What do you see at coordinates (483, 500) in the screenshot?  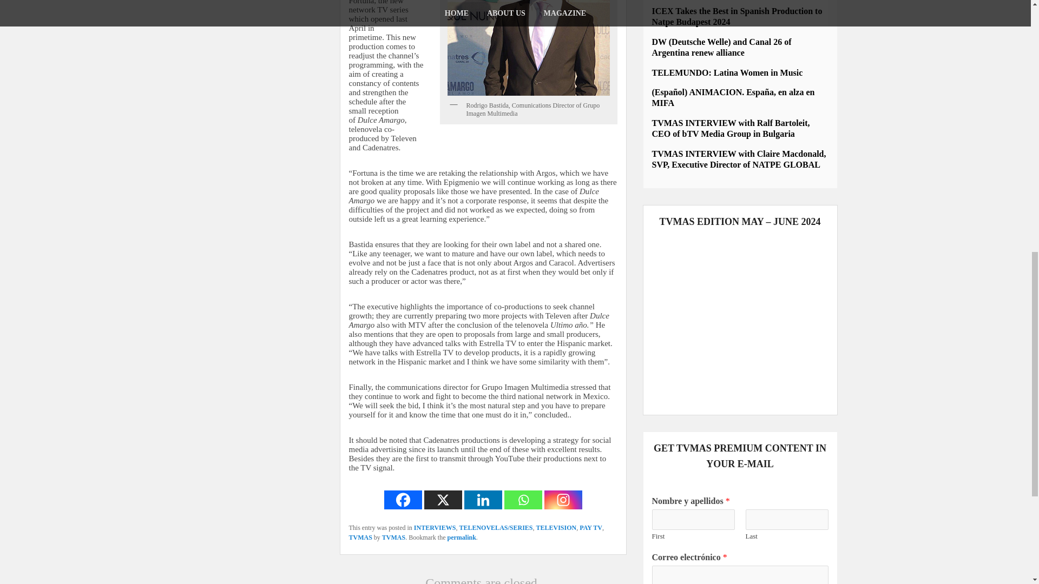 I see `Linkedin` at bounding box center [483, 500].